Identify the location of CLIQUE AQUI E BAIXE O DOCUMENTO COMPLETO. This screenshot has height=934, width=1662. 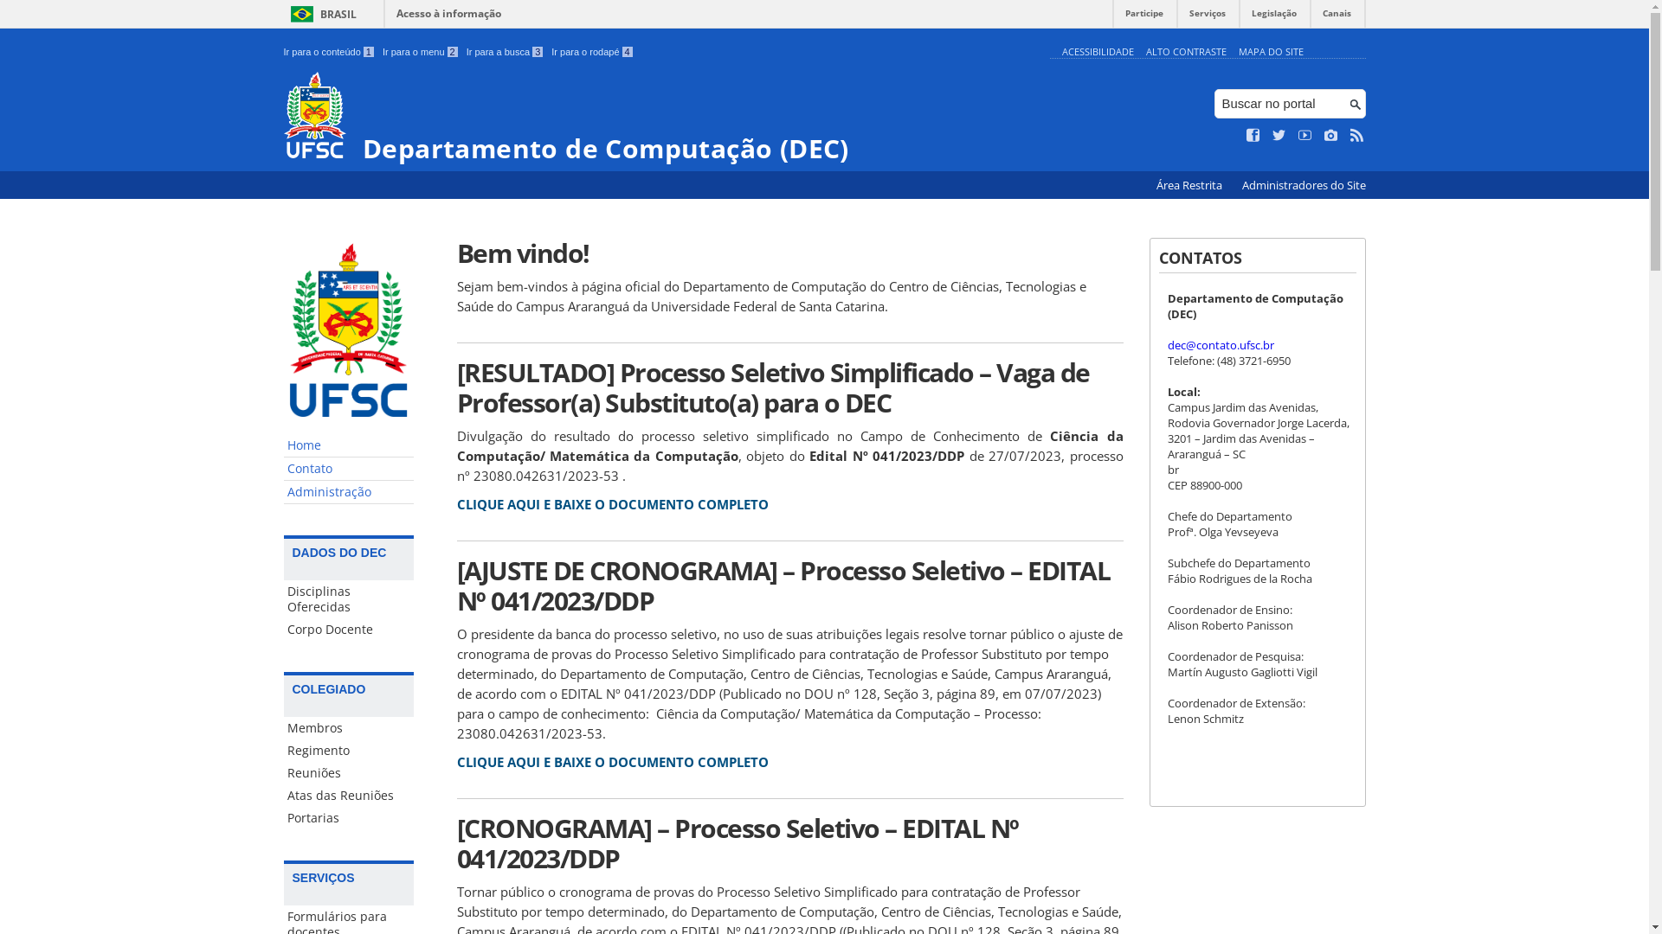
(613, 762).